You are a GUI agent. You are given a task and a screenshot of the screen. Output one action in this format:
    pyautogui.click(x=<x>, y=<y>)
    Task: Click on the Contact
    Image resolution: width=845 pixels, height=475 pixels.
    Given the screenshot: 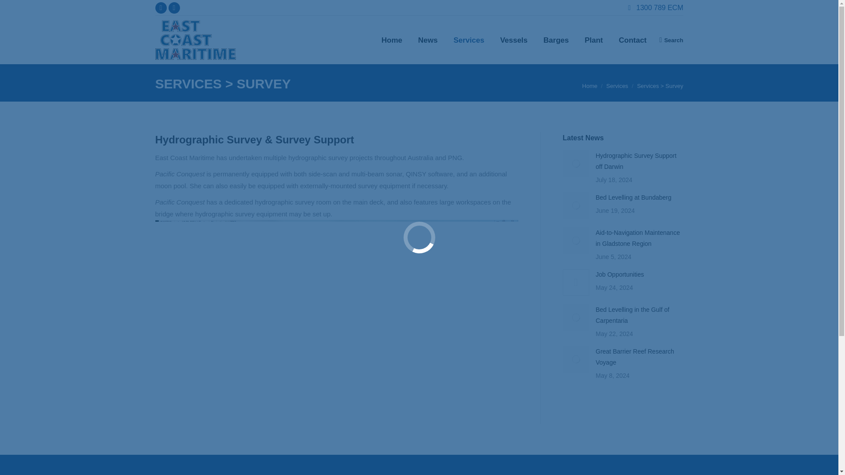 What is the action you would take?
    pyautogui.click(x=632, y=40)
    